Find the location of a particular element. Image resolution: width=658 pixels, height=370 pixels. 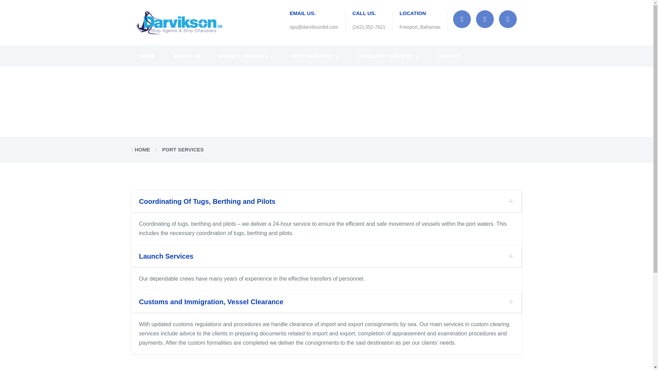

About Us is located at coordinates (186, 56).